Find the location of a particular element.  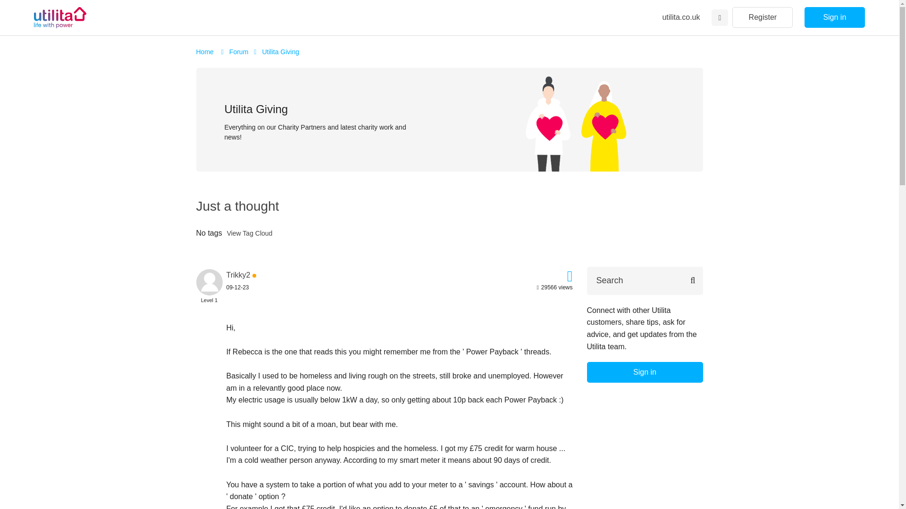

Trikky2 is offline is located at coordinates (210, 281).